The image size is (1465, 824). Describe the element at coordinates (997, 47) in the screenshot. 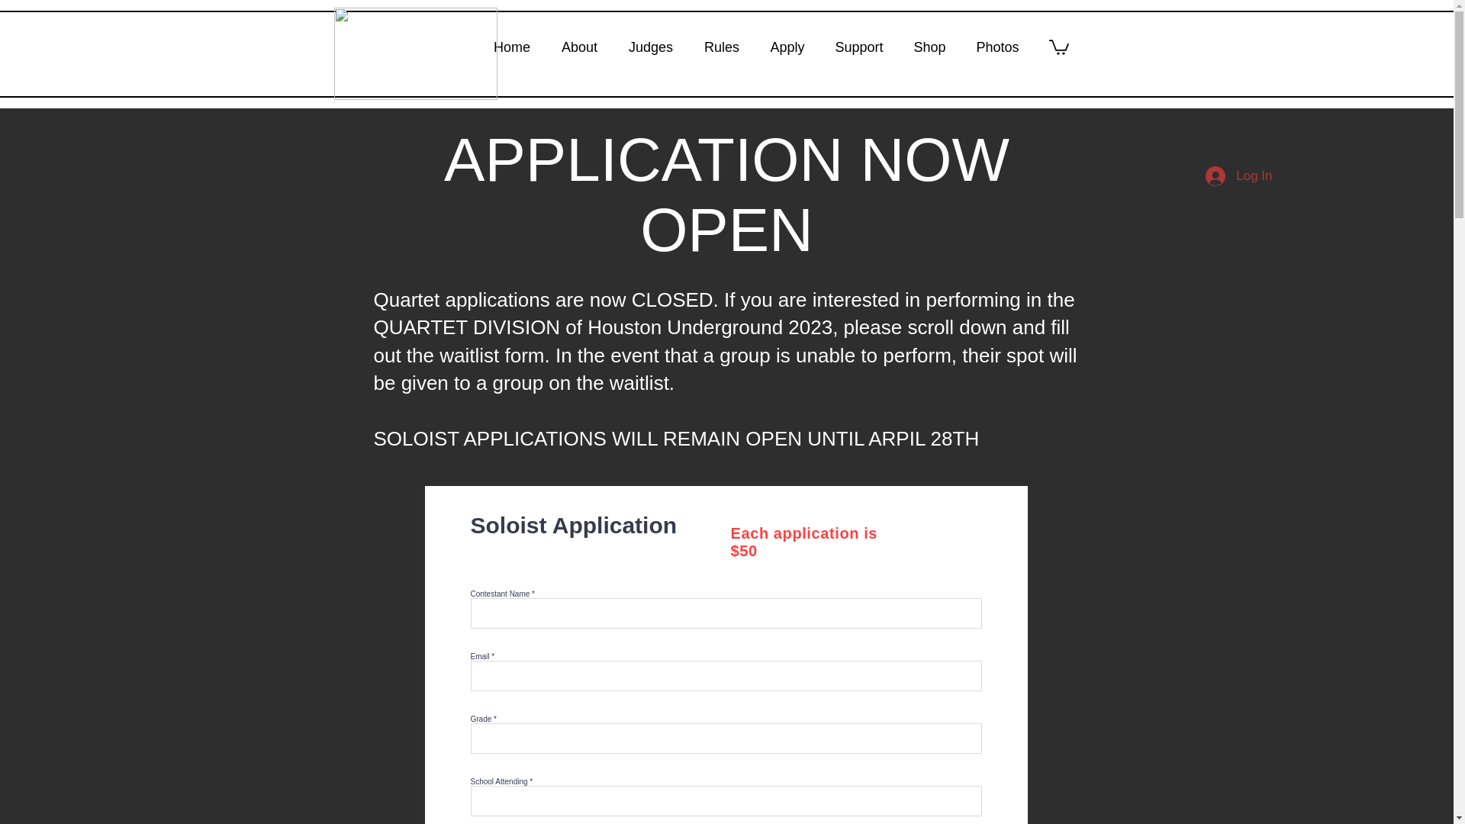

I see `Photos` at that location.